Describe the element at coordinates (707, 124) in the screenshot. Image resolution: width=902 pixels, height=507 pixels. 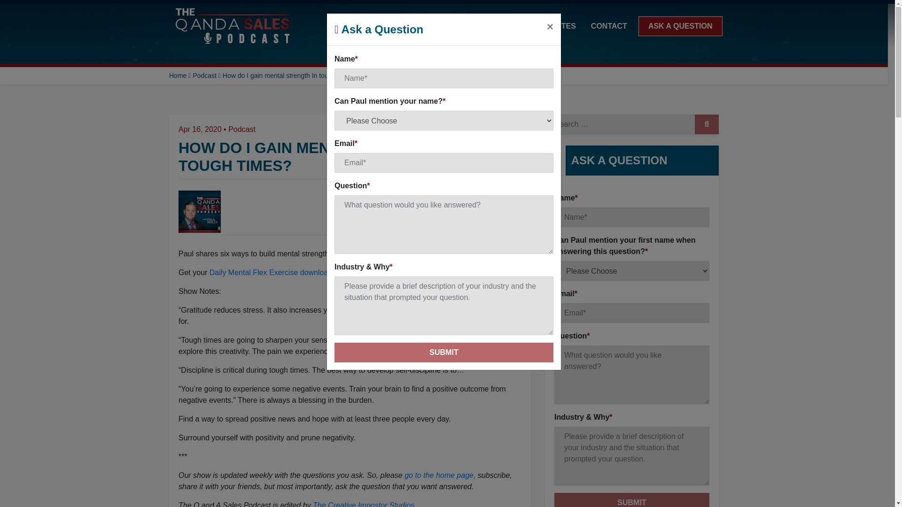
I see `SUBMIT` at that location.